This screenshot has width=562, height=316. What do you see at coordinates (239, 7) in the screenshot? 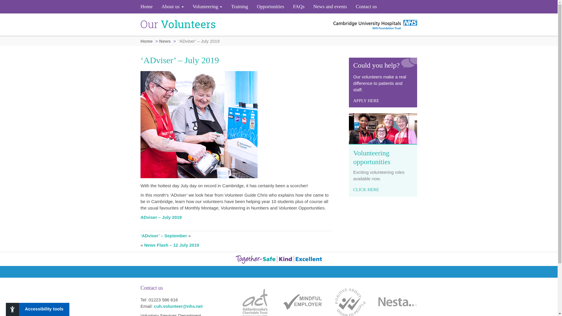
I see `Training` at bounding box center [239, 7].